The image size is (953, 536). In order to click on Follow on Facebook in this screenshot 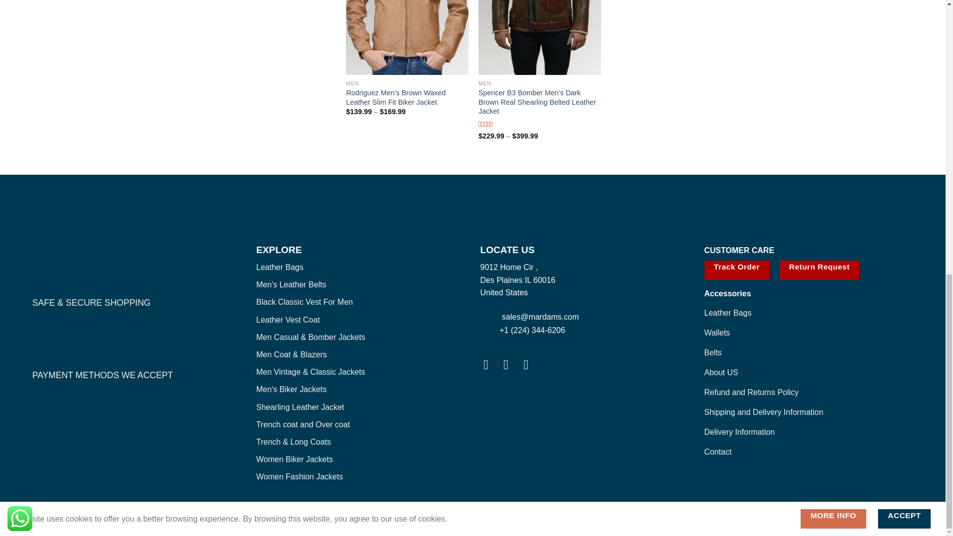, I will do `click(489, 364)`.